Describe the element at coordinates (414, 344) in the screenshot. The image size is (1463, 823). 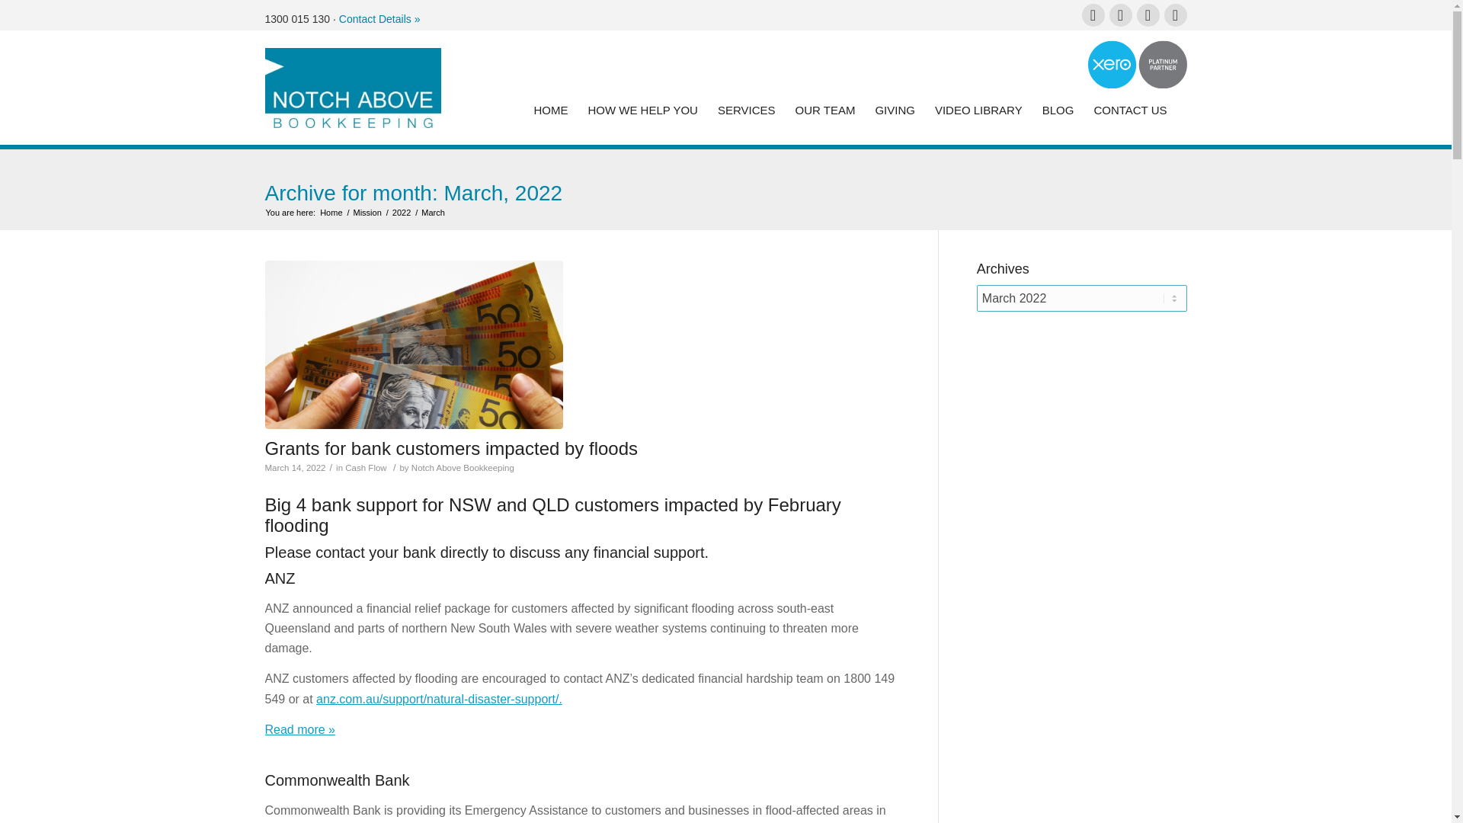
I see `Grants for bank customers impacted by floods` at that location.